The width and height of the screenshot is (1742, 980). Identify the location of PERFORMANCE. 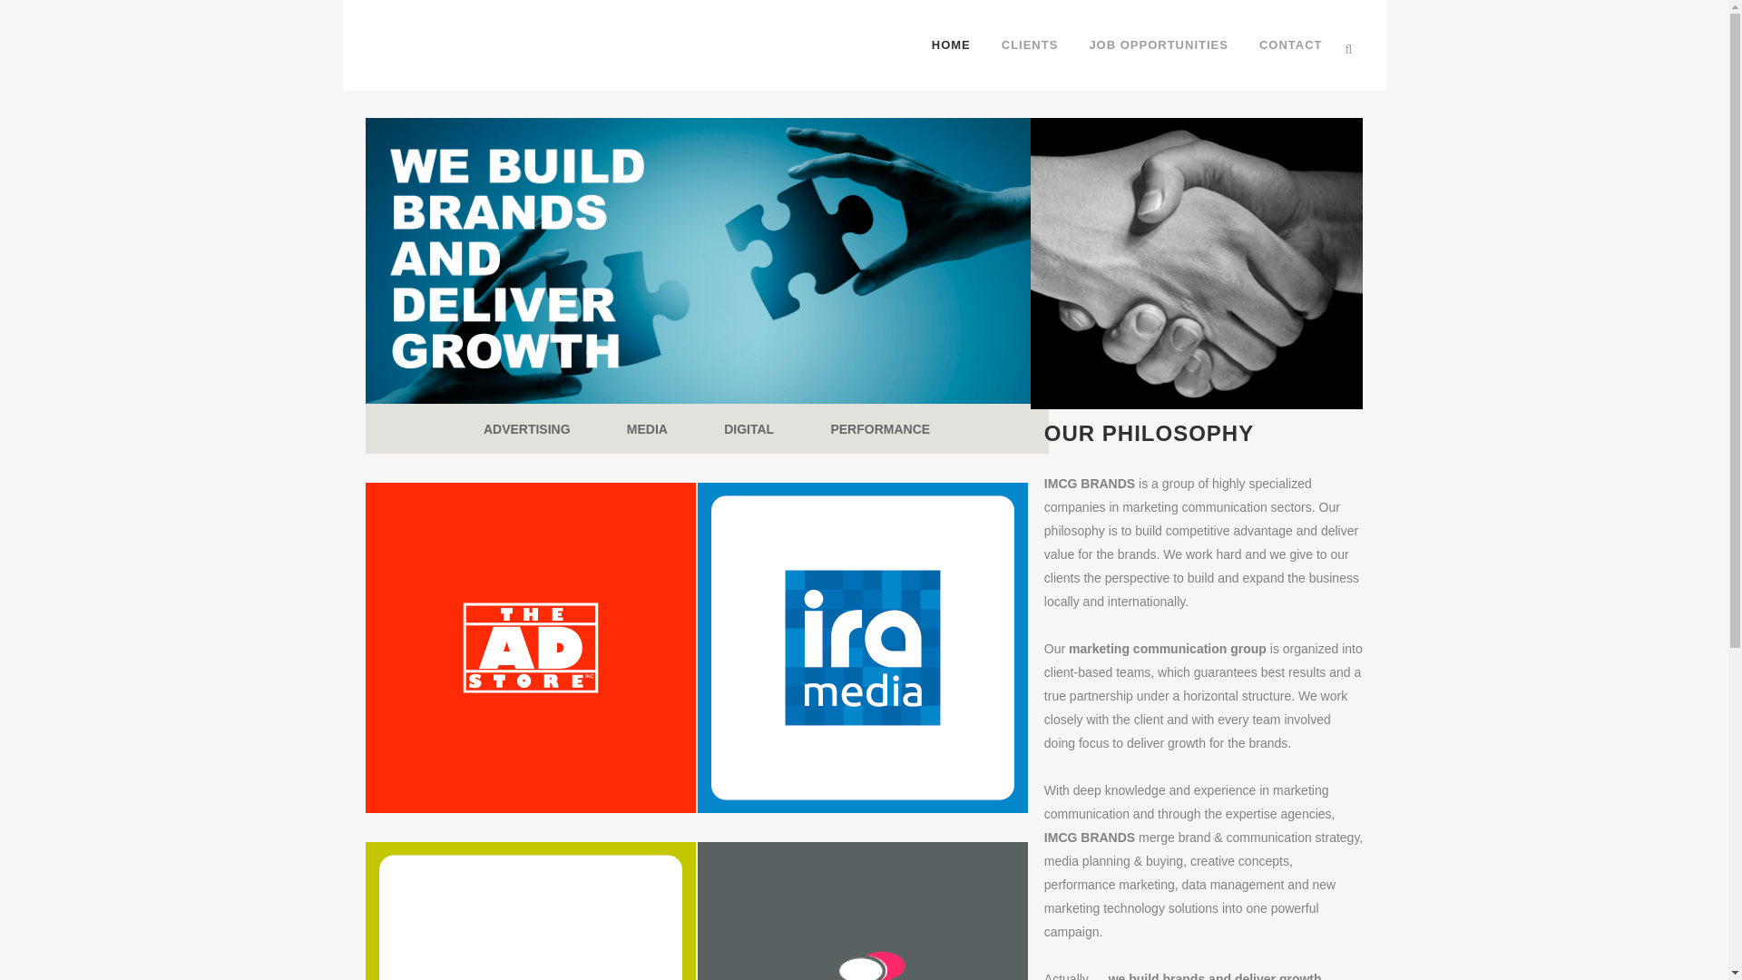
(1158, 45).